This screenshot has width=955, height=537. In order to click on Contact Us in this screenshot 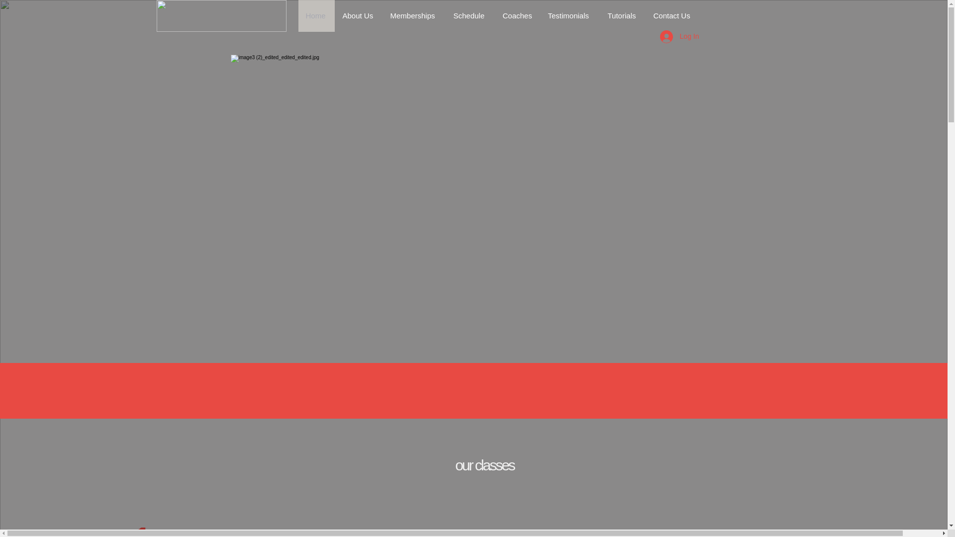, I will do `click(672, 16)`.